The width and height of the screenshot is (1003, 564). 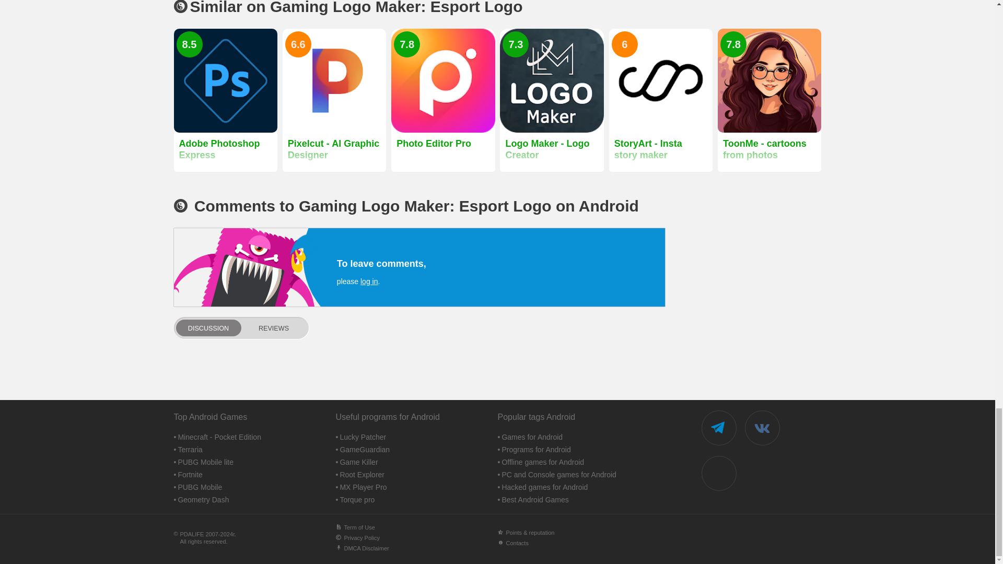 What do you see at coordinates (763, 428) in the screenshot?
I see `Vkontakte` at bounding box center [763, 428].